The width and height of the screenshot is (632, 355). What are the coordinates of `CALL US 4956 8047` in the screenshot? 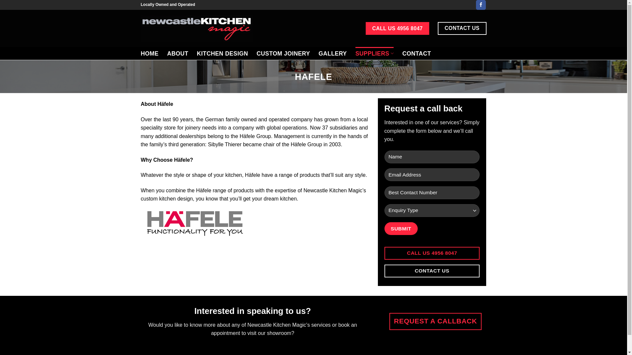 It's located at (398, 29).